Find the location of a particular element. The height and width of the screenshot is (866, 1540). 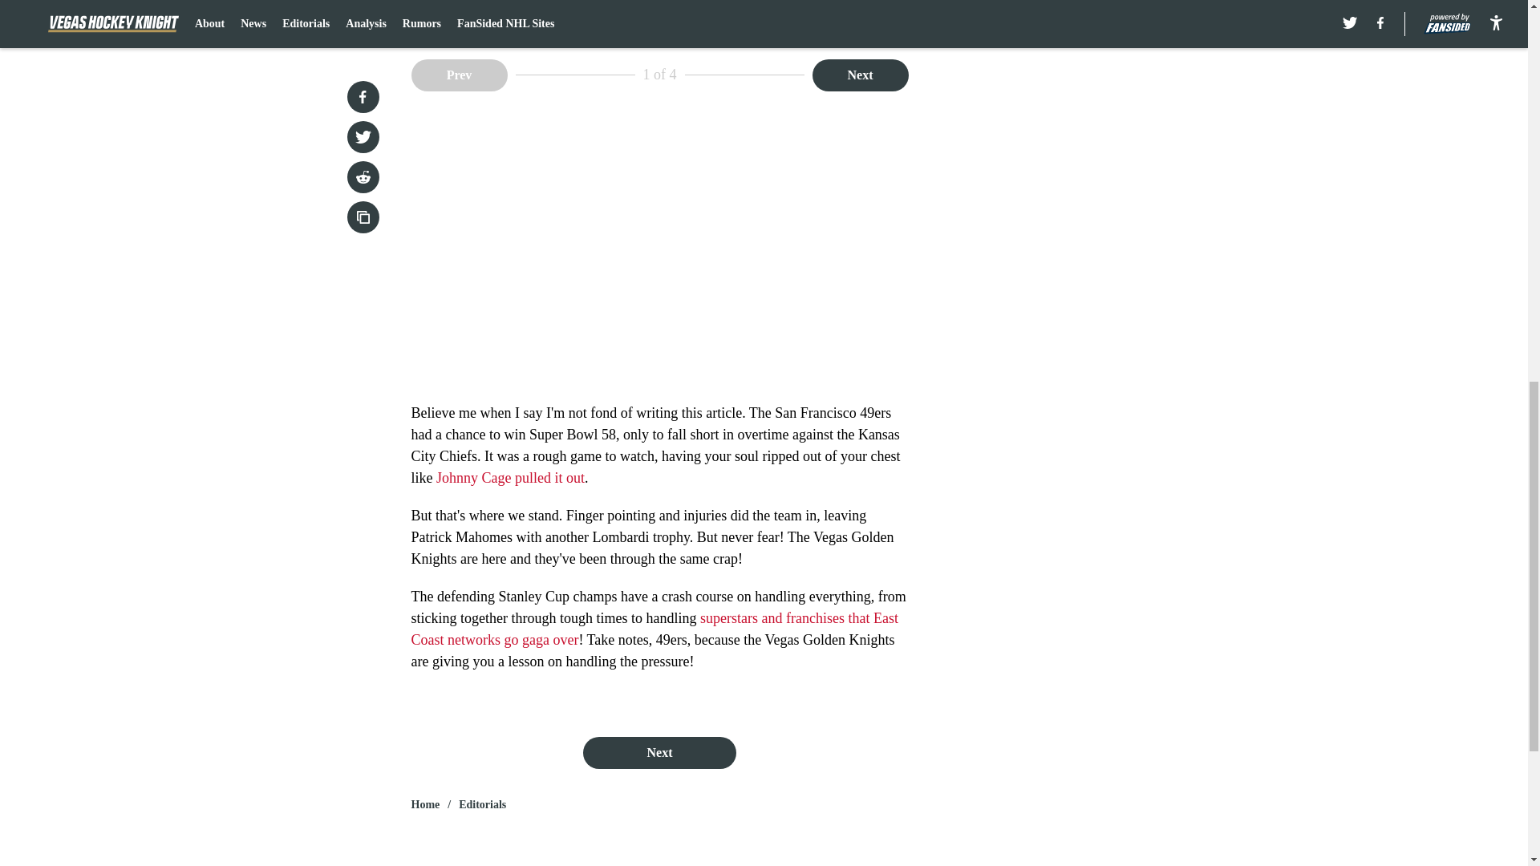

Prev is located at coordinates (459, 75).